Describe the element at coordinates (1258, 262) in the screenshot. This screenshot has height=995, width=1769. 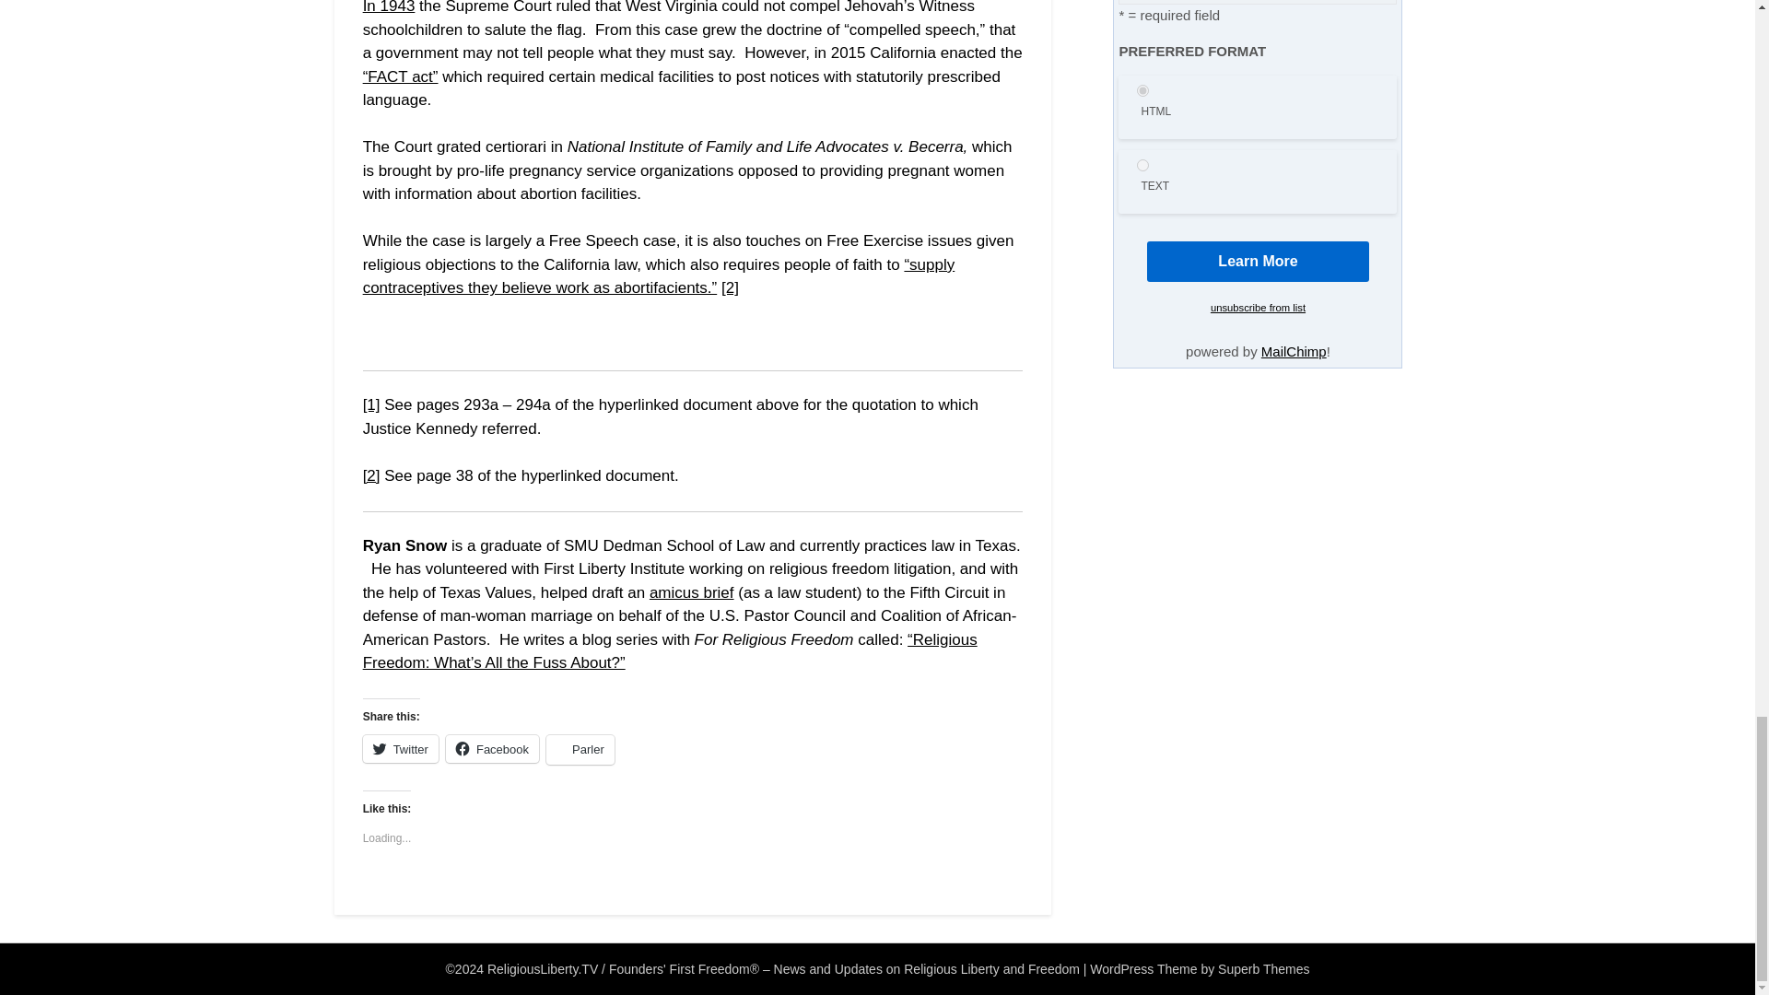
I see `Learn More` at that location.